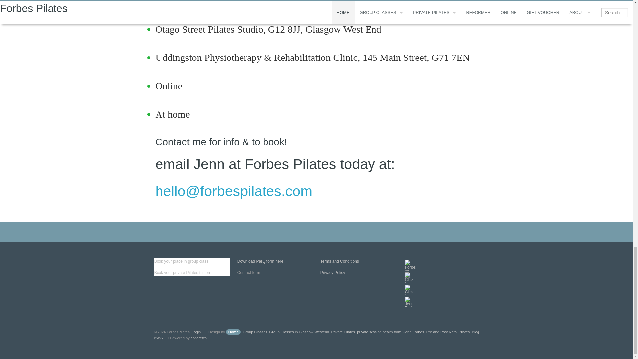  Describe the element at coordinates (339, 261) in the screenshot. I see `Terms and Conditions` at that location.